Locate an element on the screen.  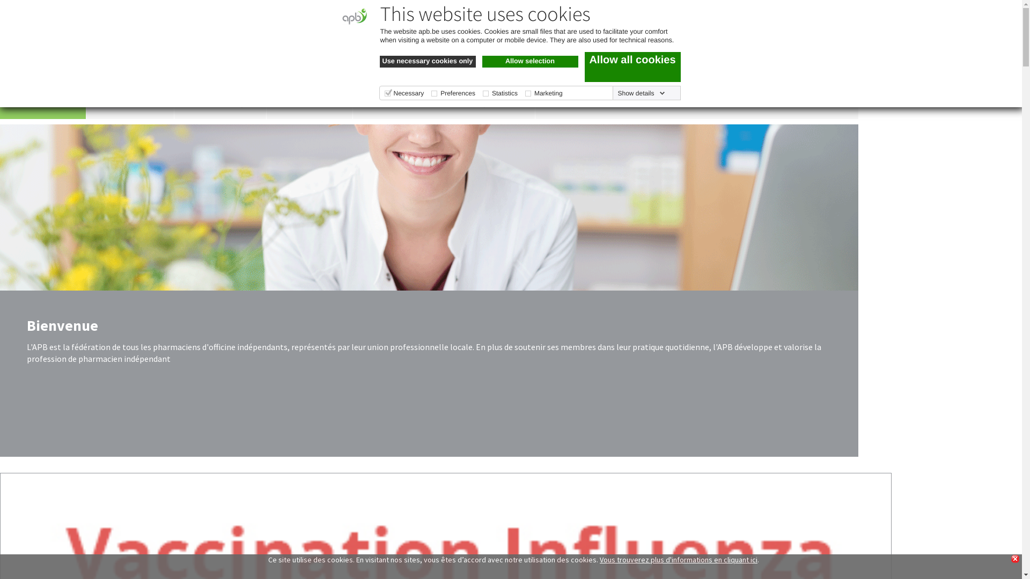
Qui sommes-nous is located at coordinates (282, 53).